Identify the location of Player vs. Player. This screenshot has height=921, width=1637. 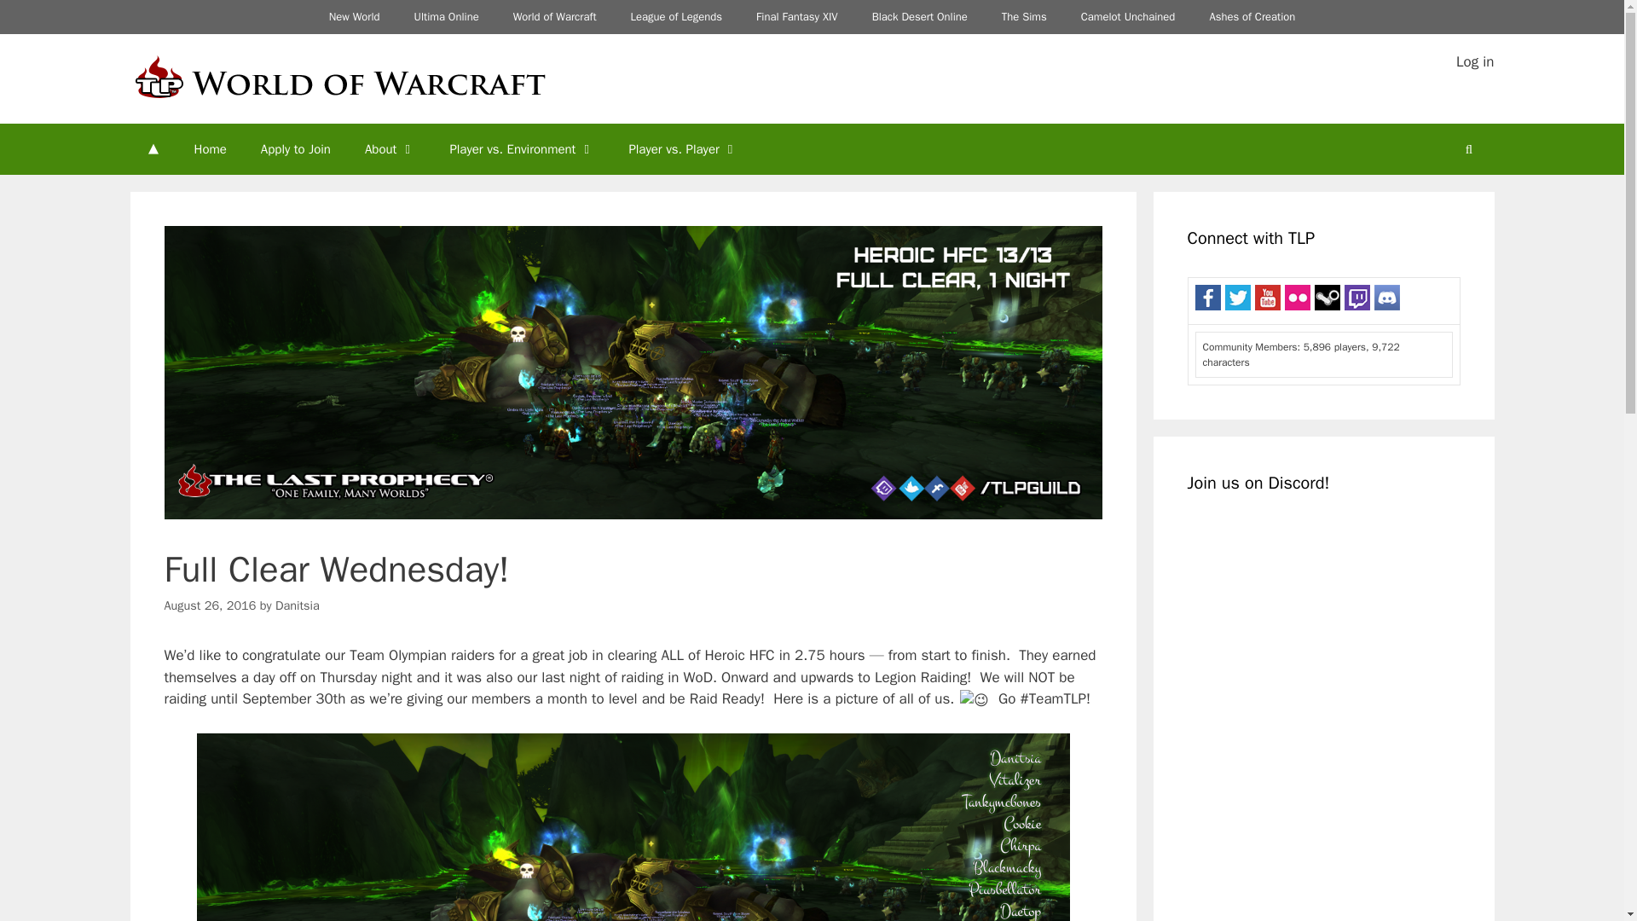
(682, 148).